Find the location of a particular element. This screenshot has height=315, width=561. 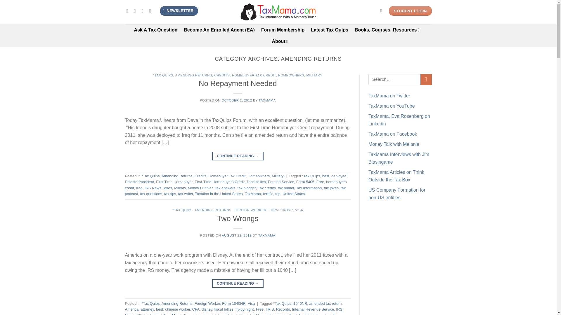

Homebuyer Tax Credit is located at coordinates (227, 176).